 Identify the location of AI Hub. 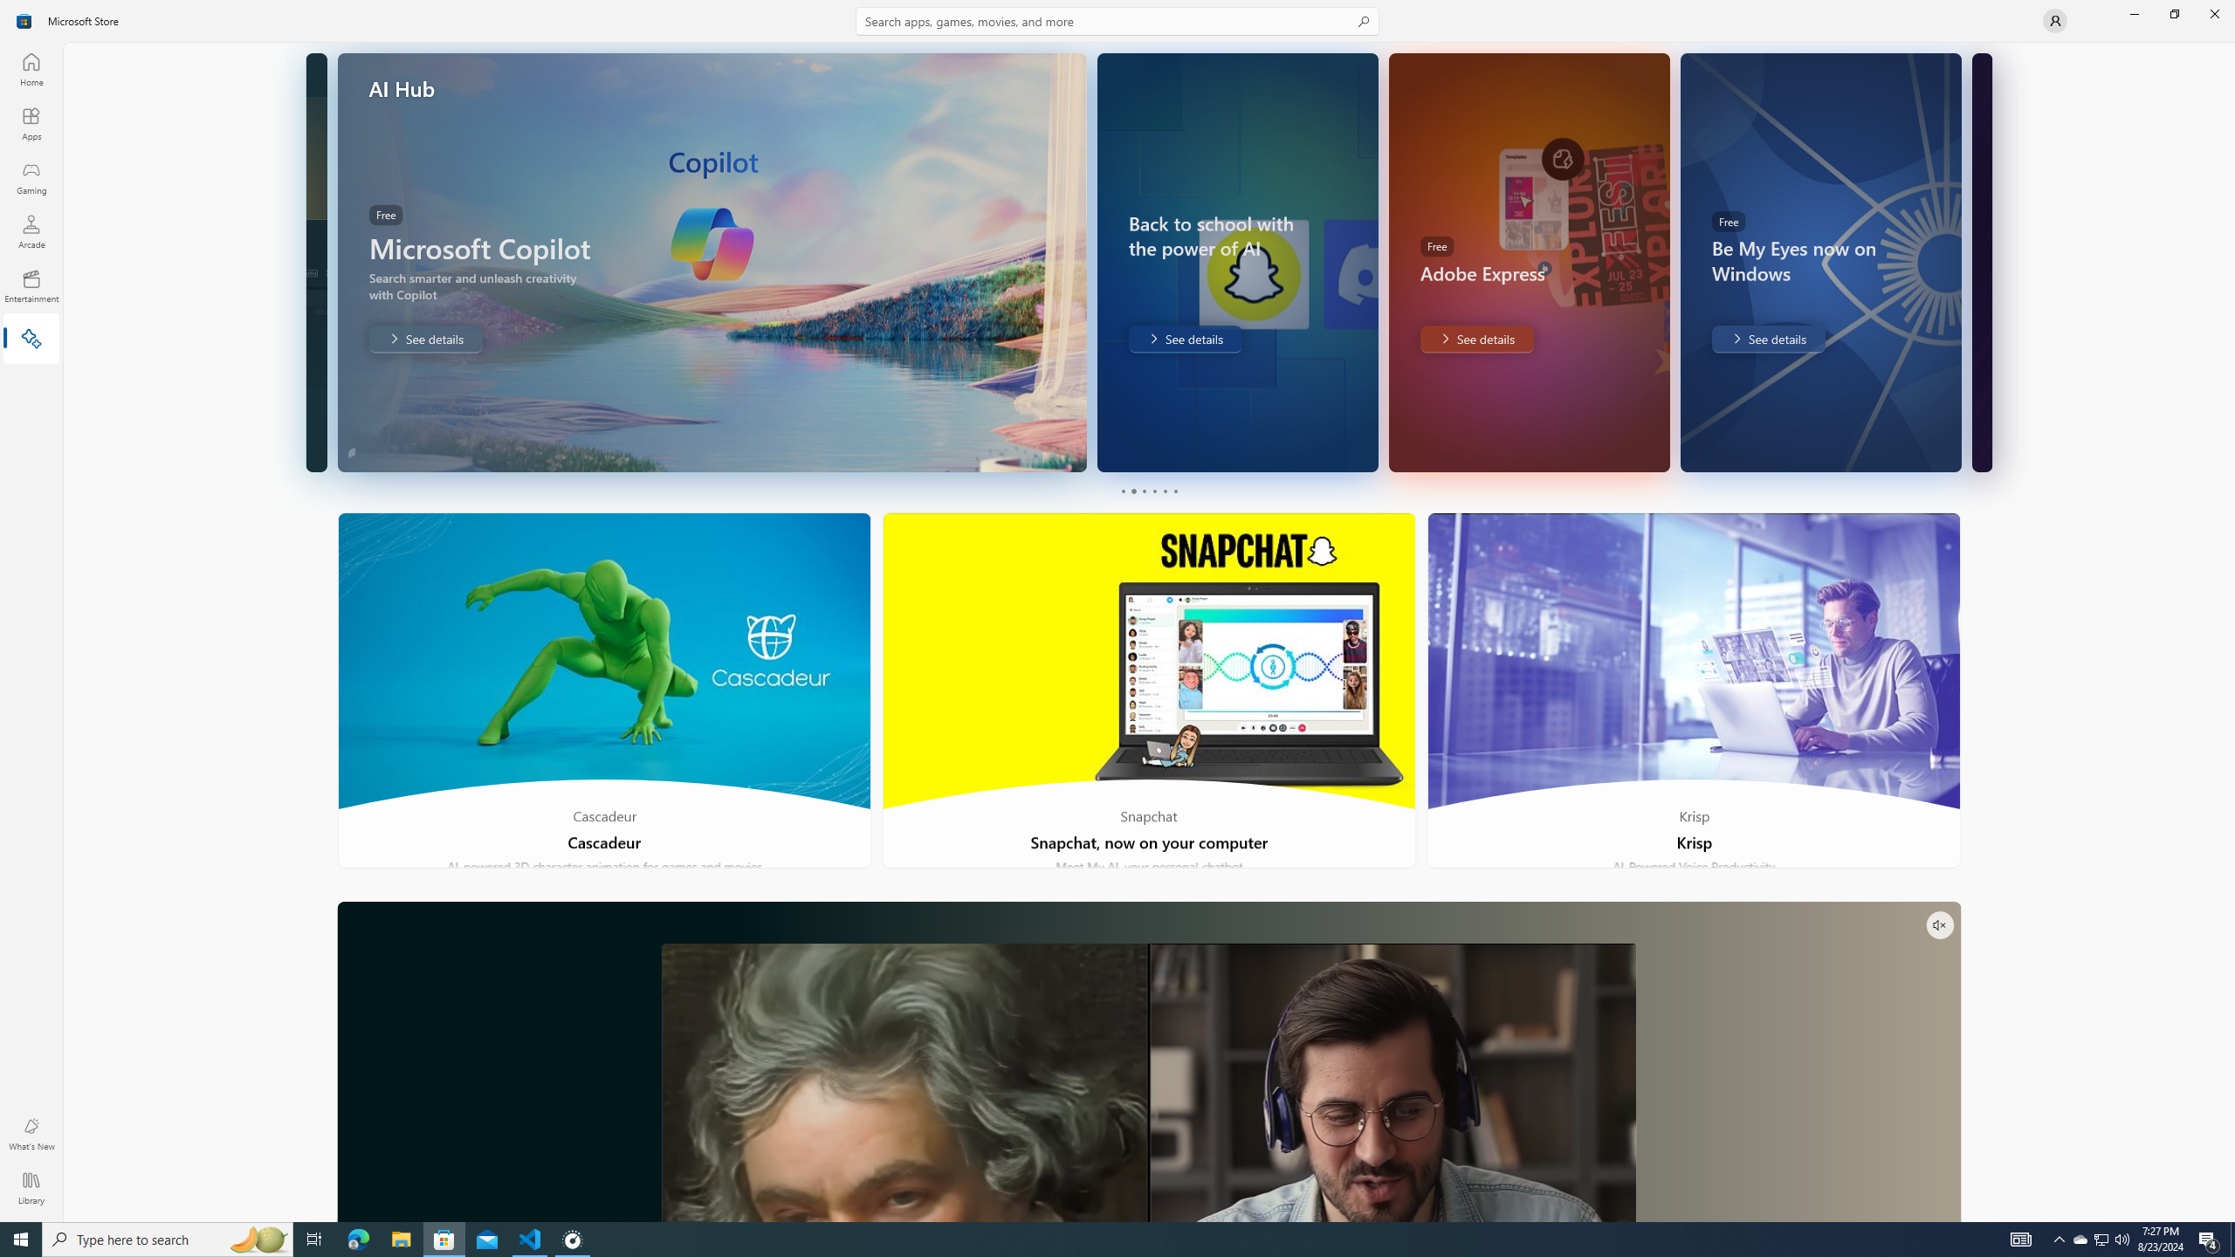
(31, 340).